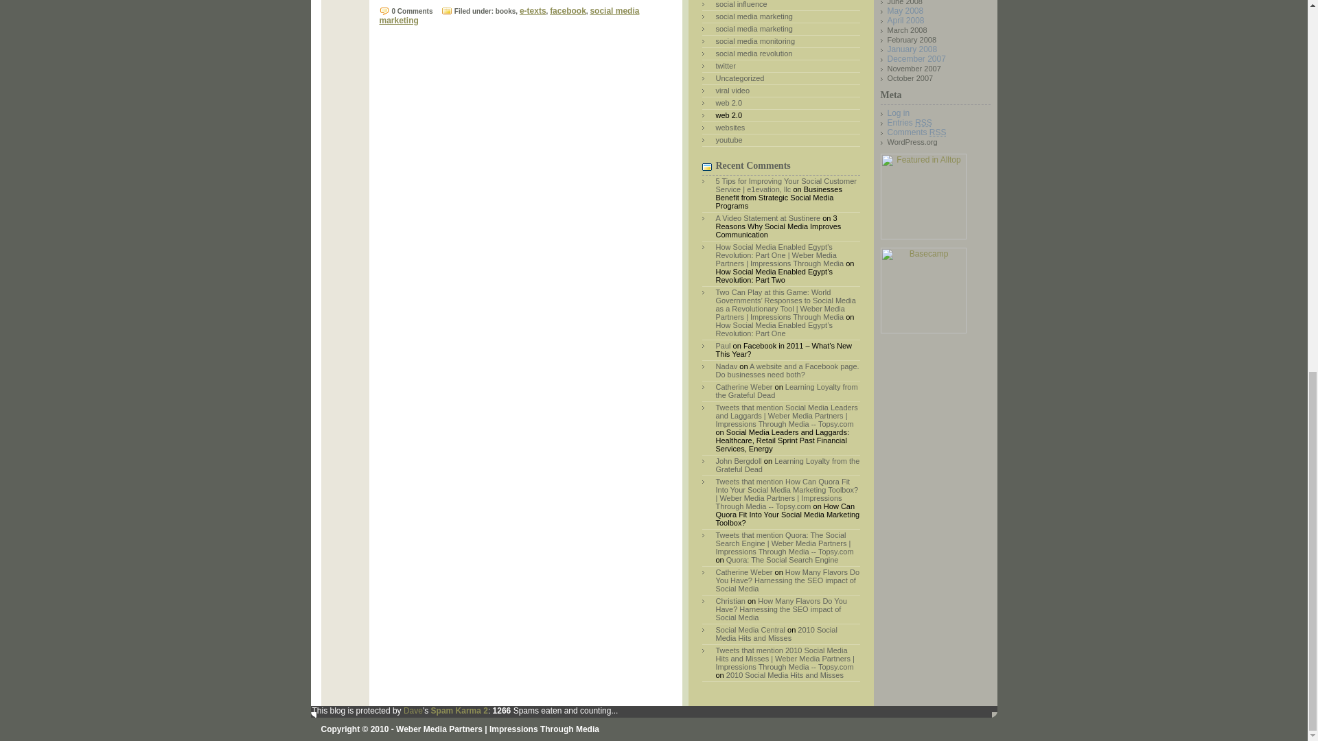 The height and width of the screenshot is (741, 1318). I want to click on View all posts in e-texts, so click(533, 10).